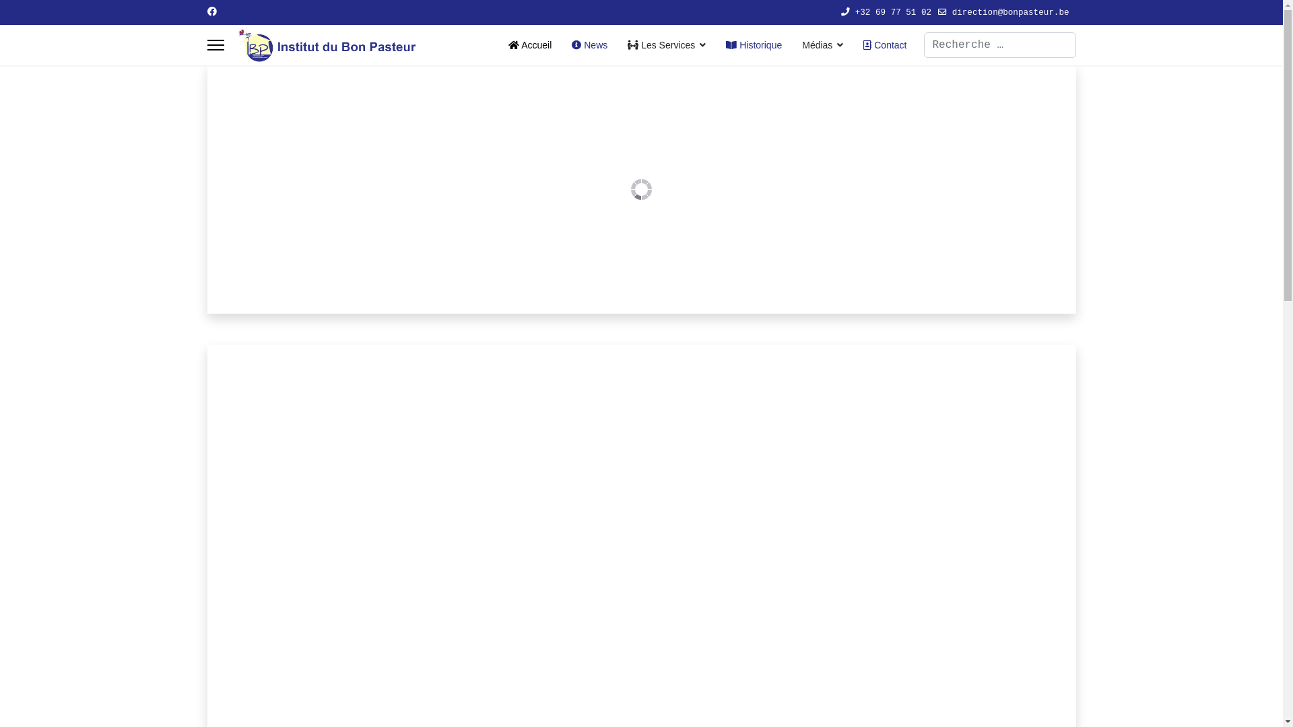 This screenshot has height=727, width=1293. What do you see at coordinates (754, 45) in the screenshot?
I see `Historique` at bounding box center [754, 45].